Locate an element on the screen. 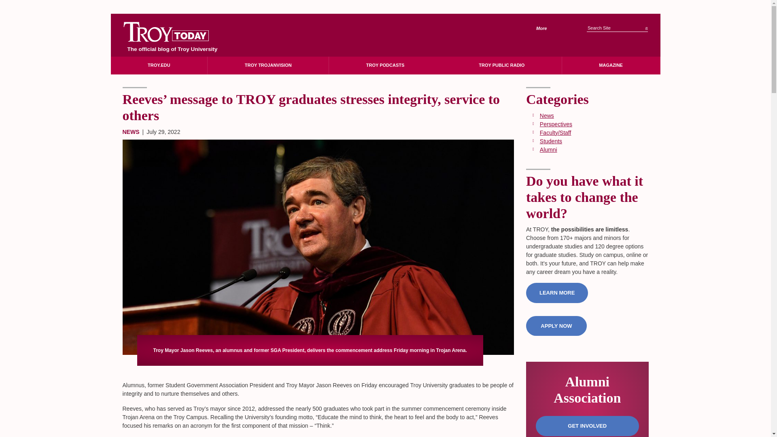 The image size is (777, 437). TROY TrojanVision is located at coordinates (268, 65).